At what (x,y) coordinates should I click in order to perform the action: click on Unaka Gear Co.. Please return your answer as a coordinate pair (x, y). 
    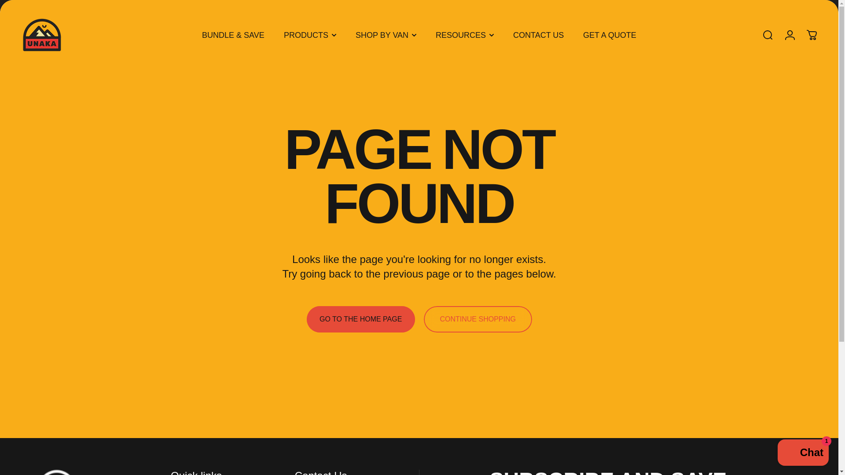
    Looking at the image, I should click on (42, 35).